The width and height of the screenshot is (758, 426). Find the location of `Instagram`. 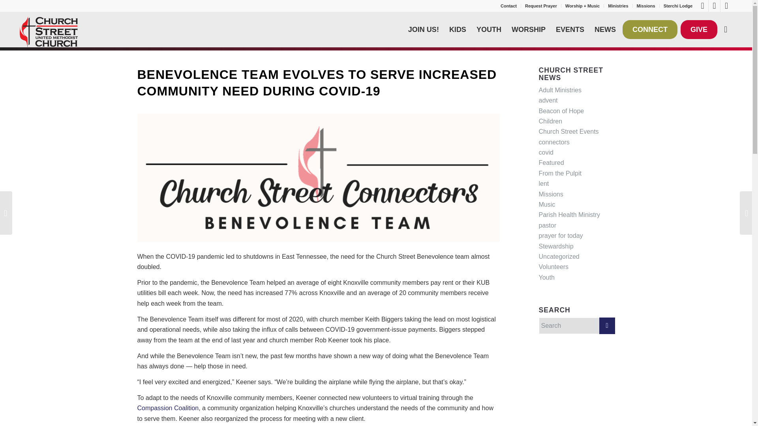

Instagram is located at coordinates (726, 6).